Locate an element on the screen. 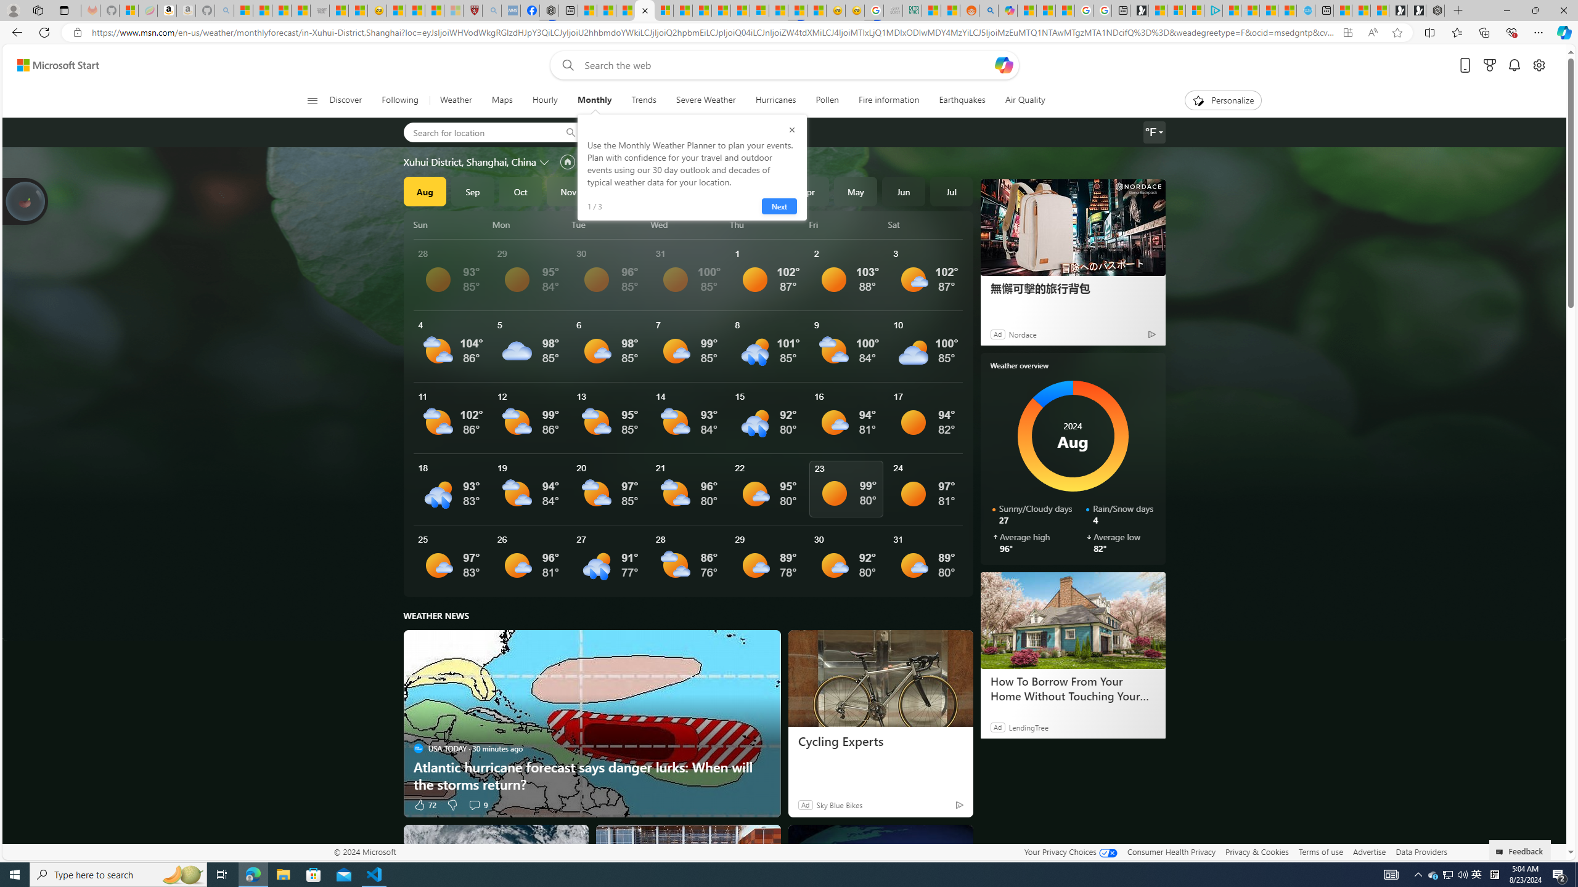  12 Popular Science Lies that Must be Corrected - Sleeping is located at coordinates (454, 10).